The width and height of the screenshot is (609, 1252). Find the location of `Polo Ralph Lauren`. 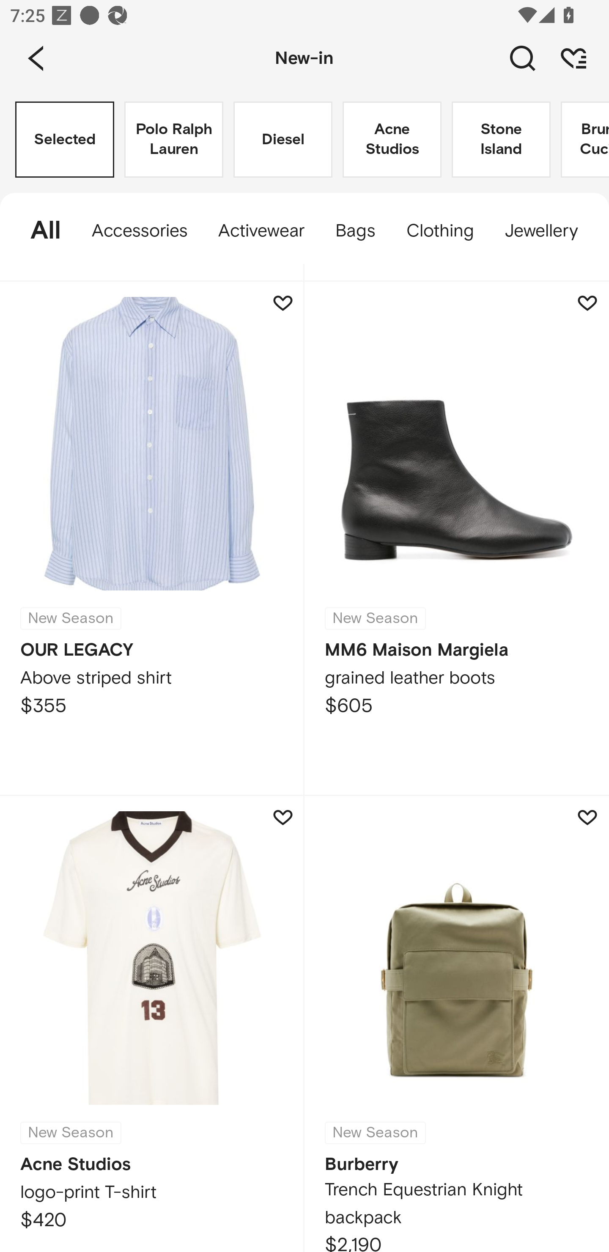

Polo Ralph Lauren is located at coordinates (173, 140).